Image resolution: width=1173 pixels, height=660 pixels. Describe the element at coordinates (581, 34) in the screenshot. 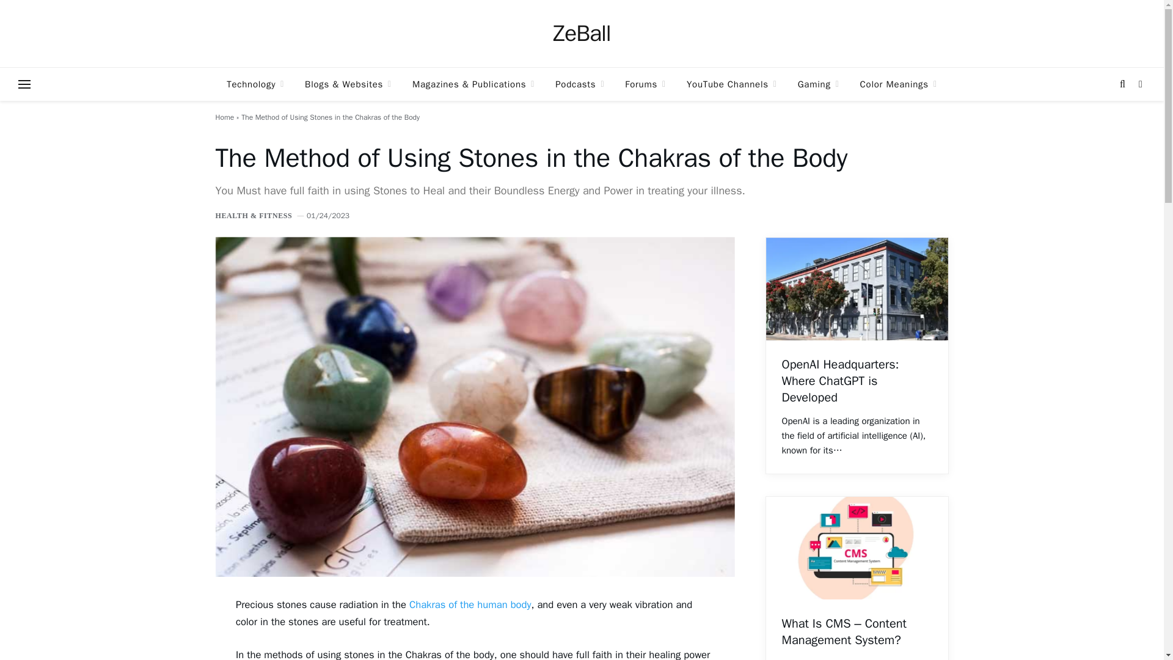

I see `ZeBall` at that location.